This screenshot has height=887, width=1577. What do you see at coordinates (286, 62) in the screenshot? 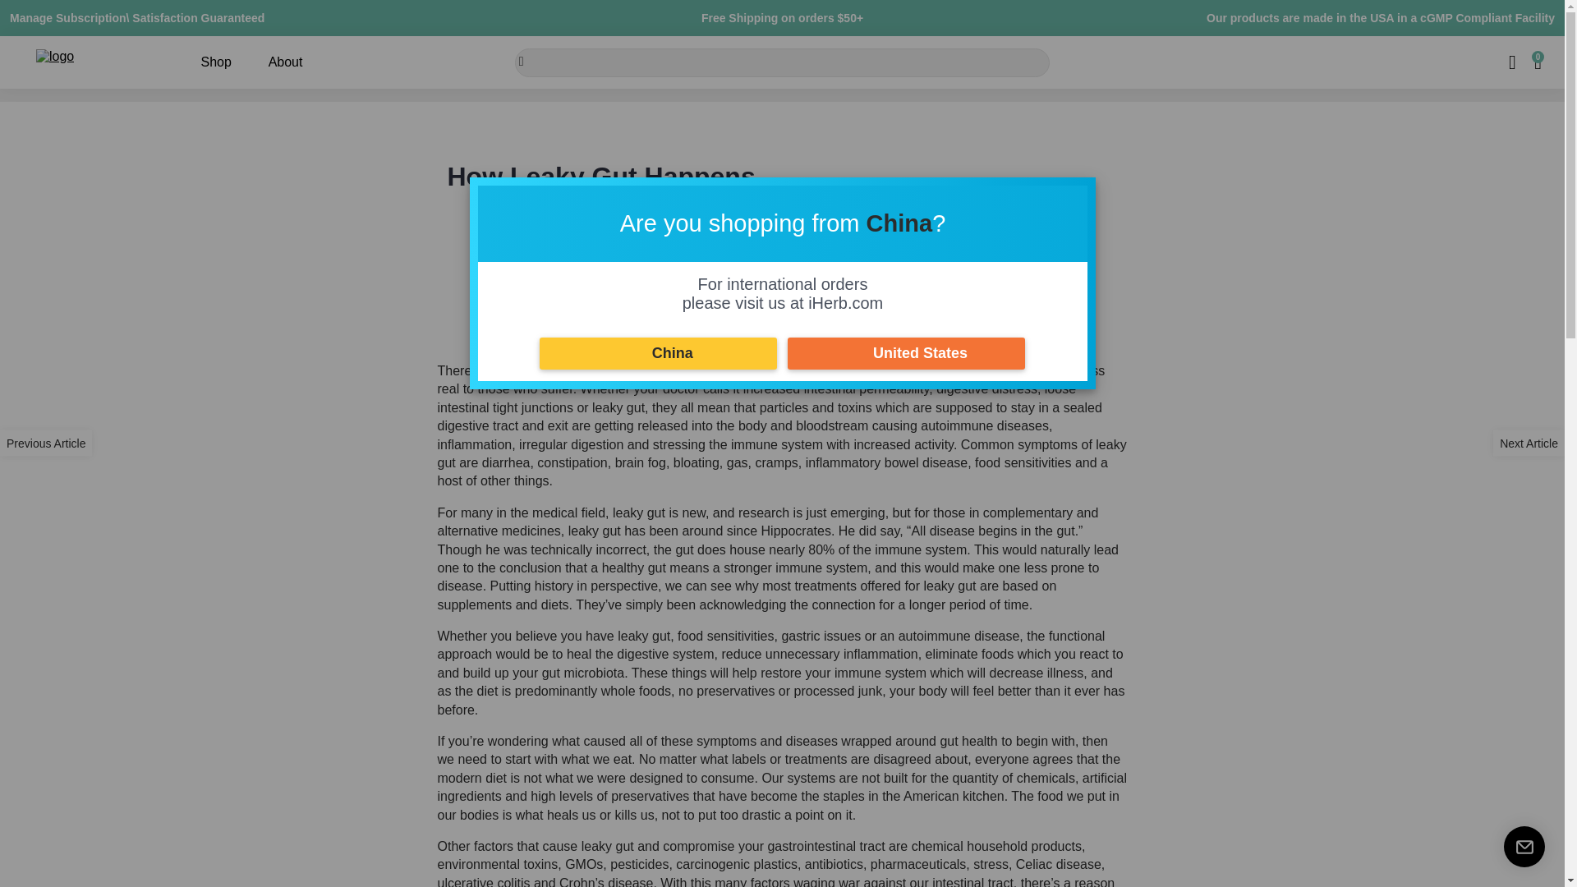
I see `About` at bounding box center [286, 62].